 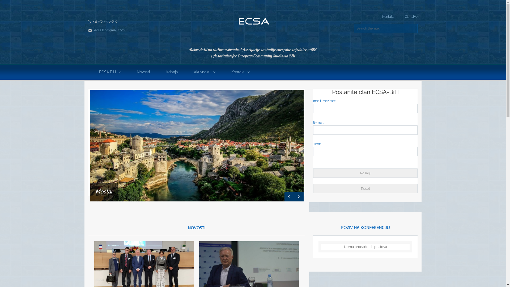 I want to click on ECSA BiH, so click(x=253, y=21).